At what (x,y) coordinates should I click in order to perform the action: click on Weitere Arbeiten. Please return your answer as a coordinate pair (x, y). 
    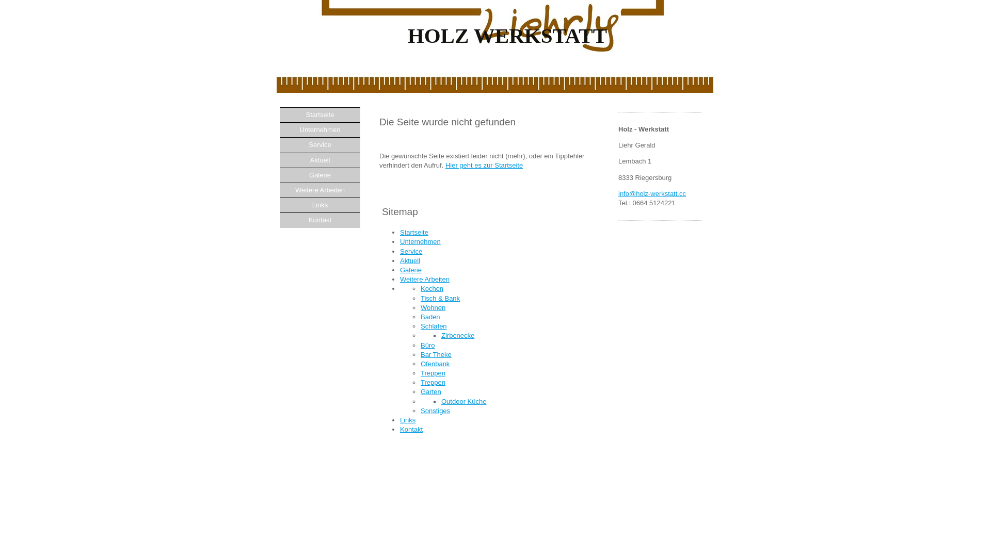
    Looking at the image, I should click on (320, 190).